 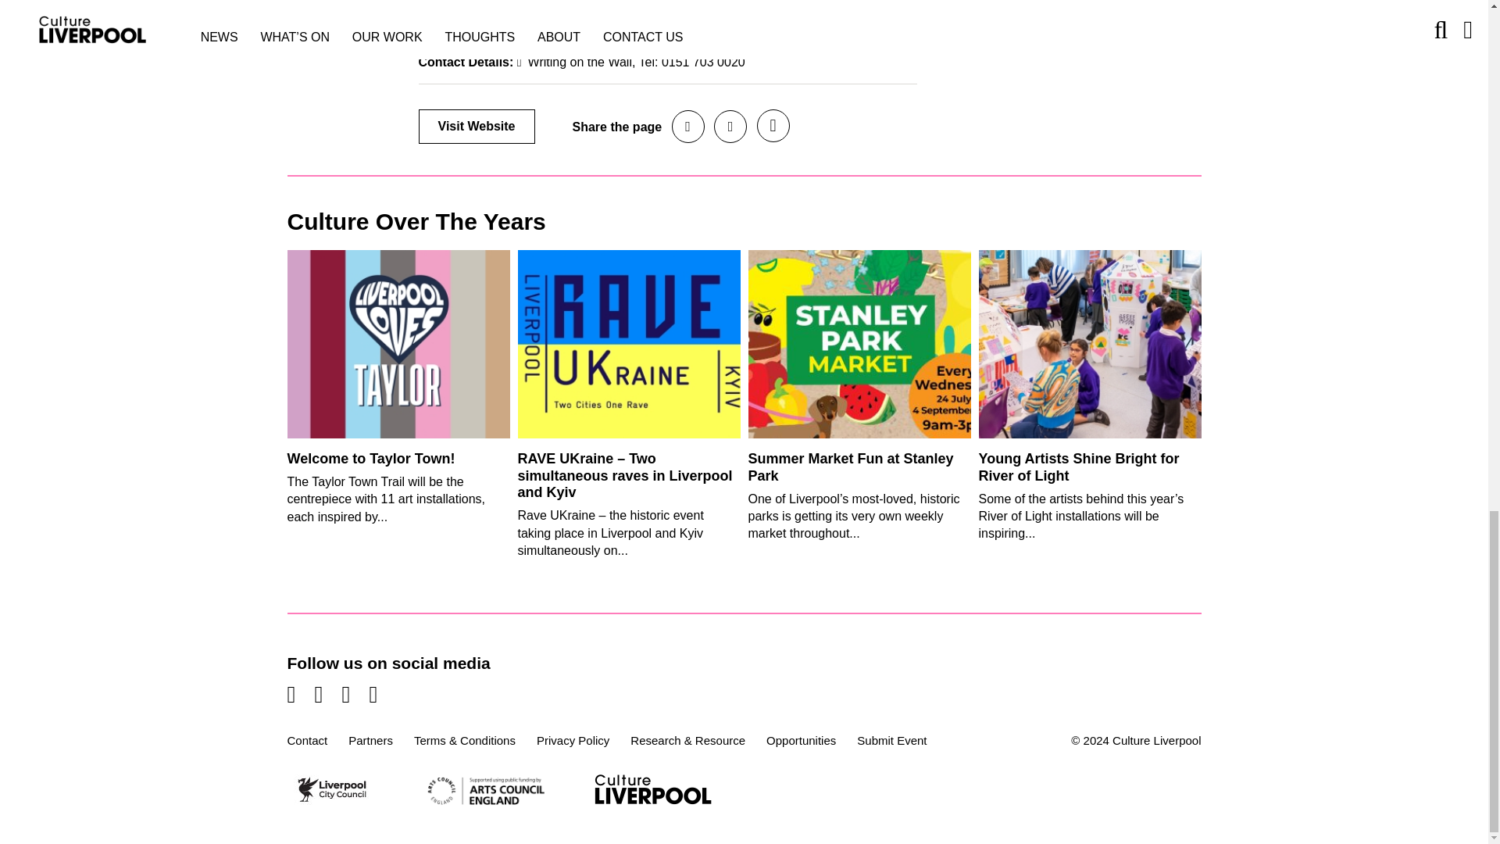 What do you see at coordinates (852, 467) in the screenshot?
I see `Summer Market Fun at Stanley Park` at bounding box center [852, 467].